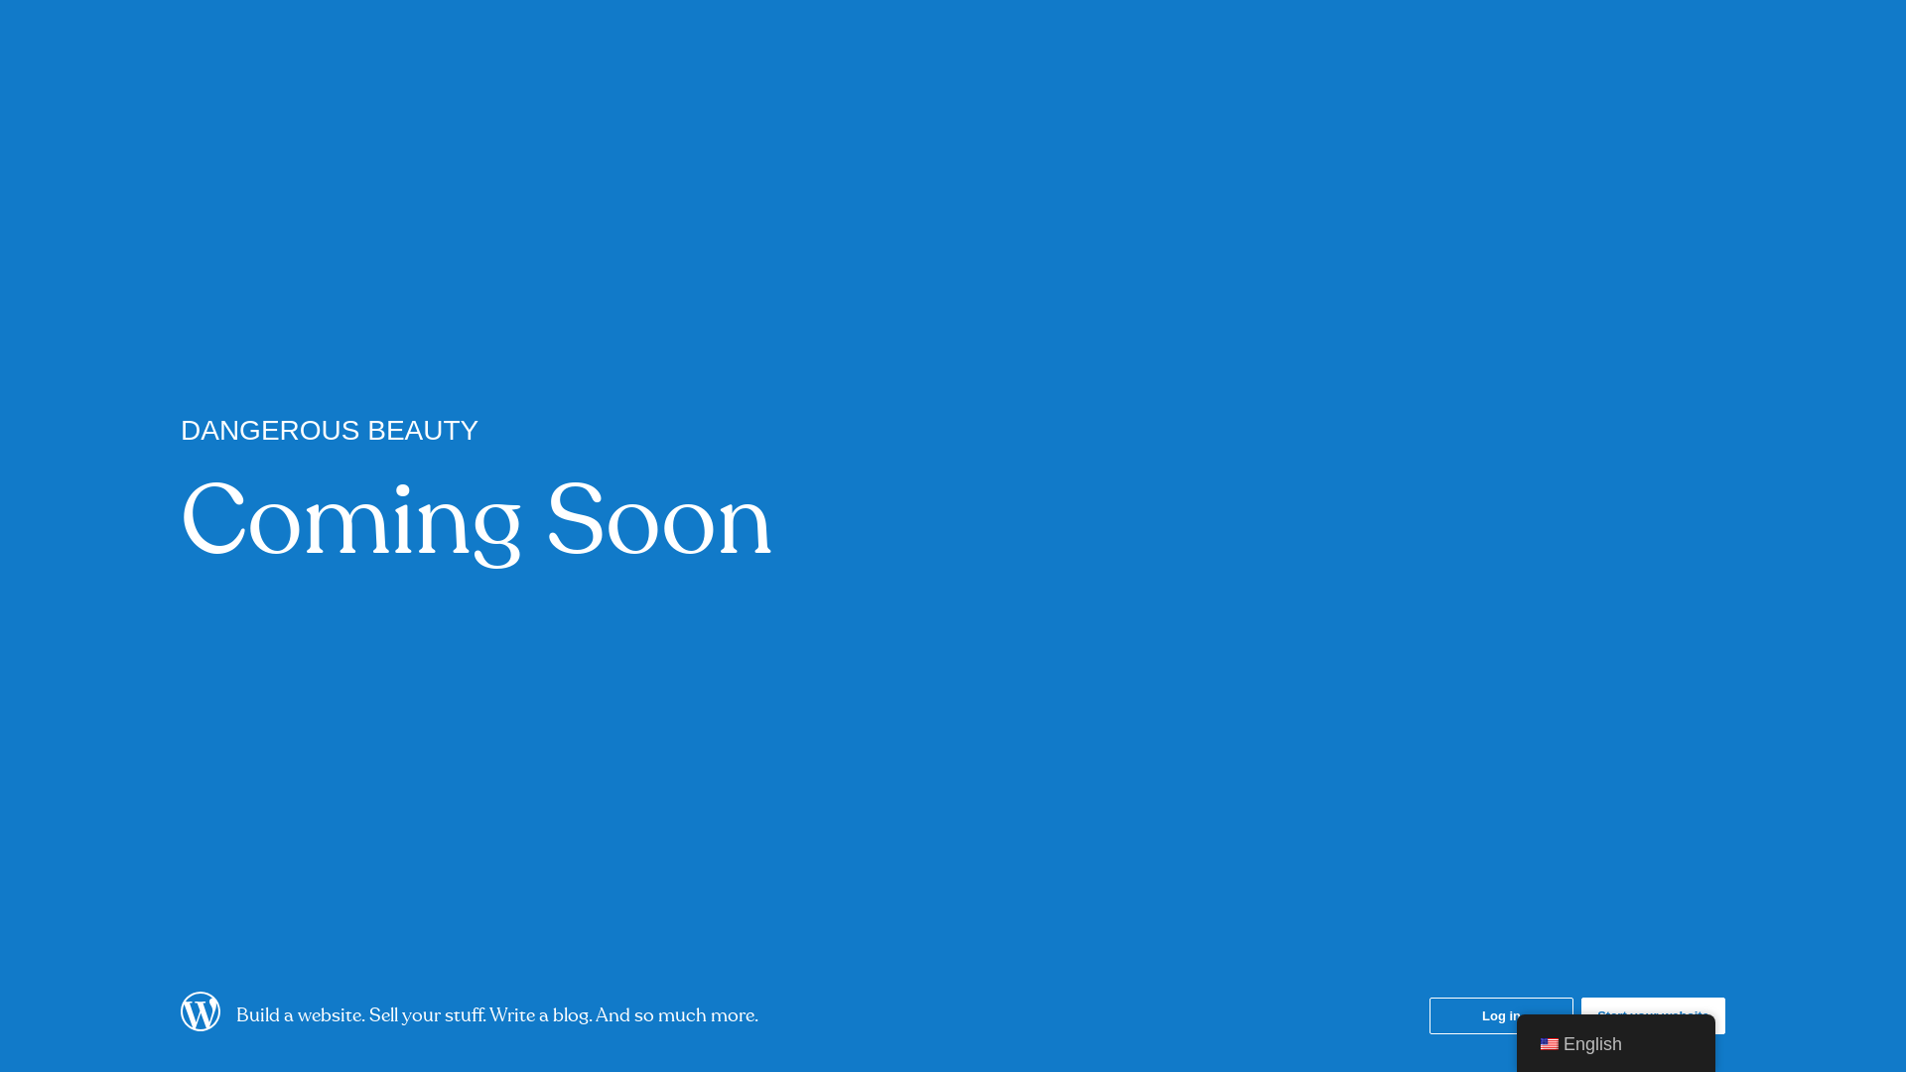 The width and height of the screenshot is (1906, 1072). I want to click on Start your website, so click(1654, 1016).